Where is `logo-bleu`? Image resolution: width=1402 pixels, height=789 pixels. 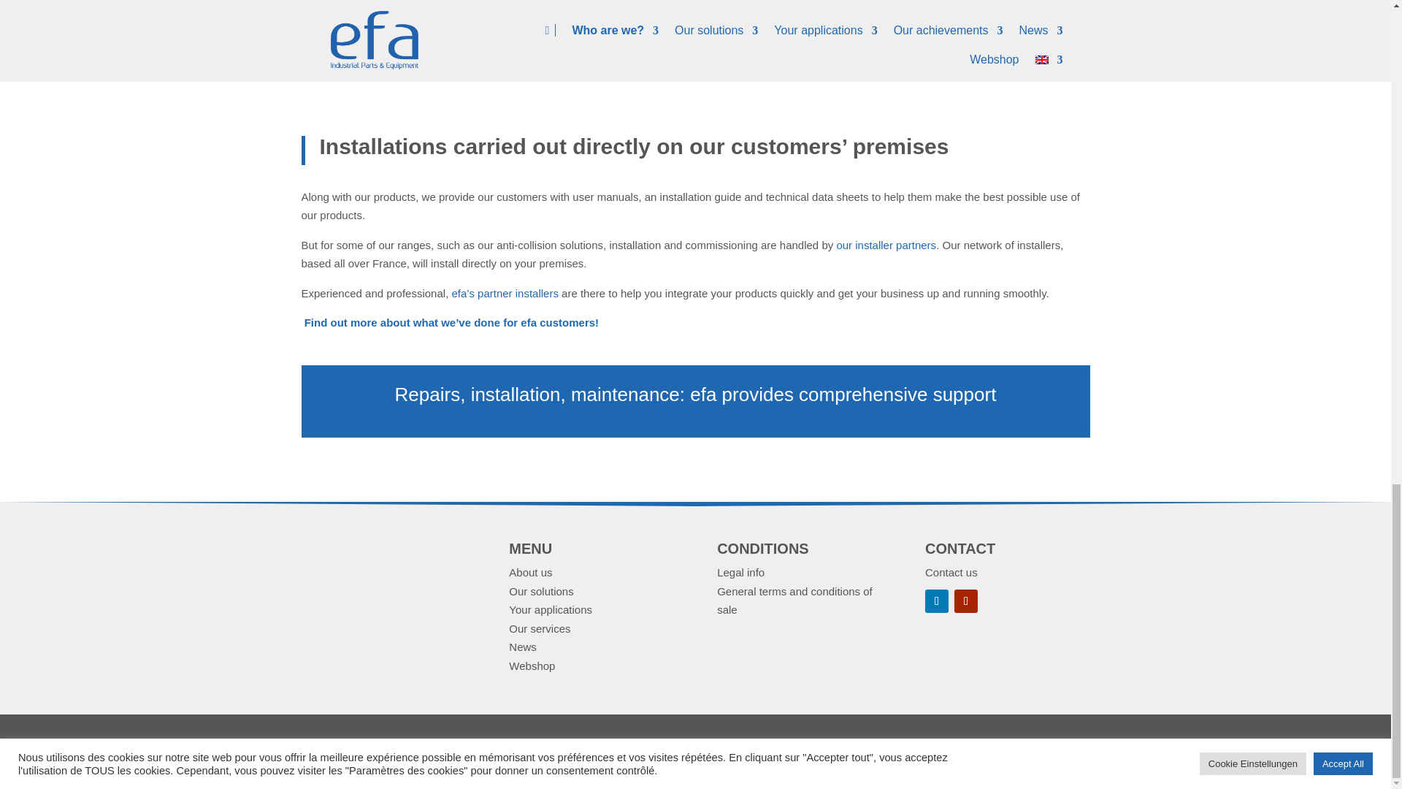
logo-bleu is located at coordinates (383, 571).